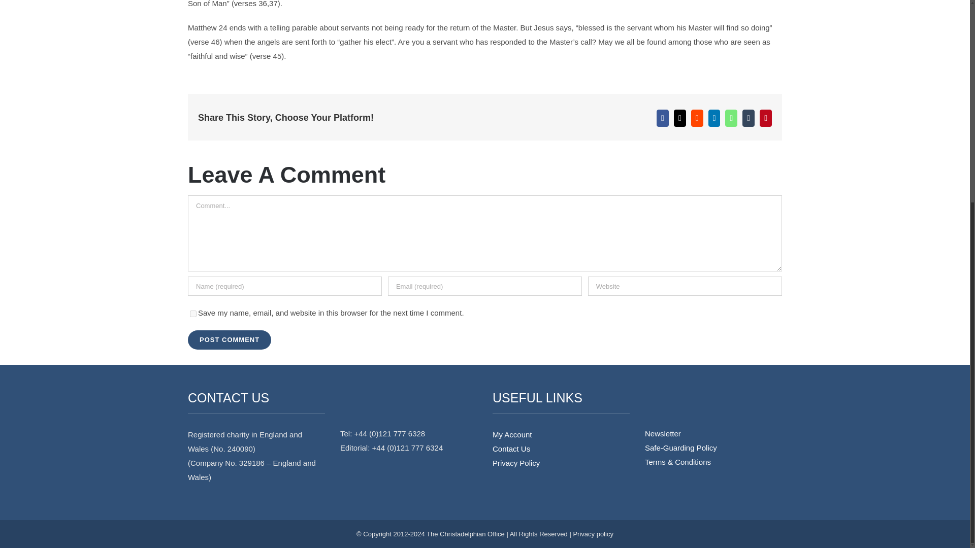 This screenshot has width=975, height=548. What do you see at coordinates (713, 434) in the screenshot?
I see `Newsletter` at bounding box center [713, 434].